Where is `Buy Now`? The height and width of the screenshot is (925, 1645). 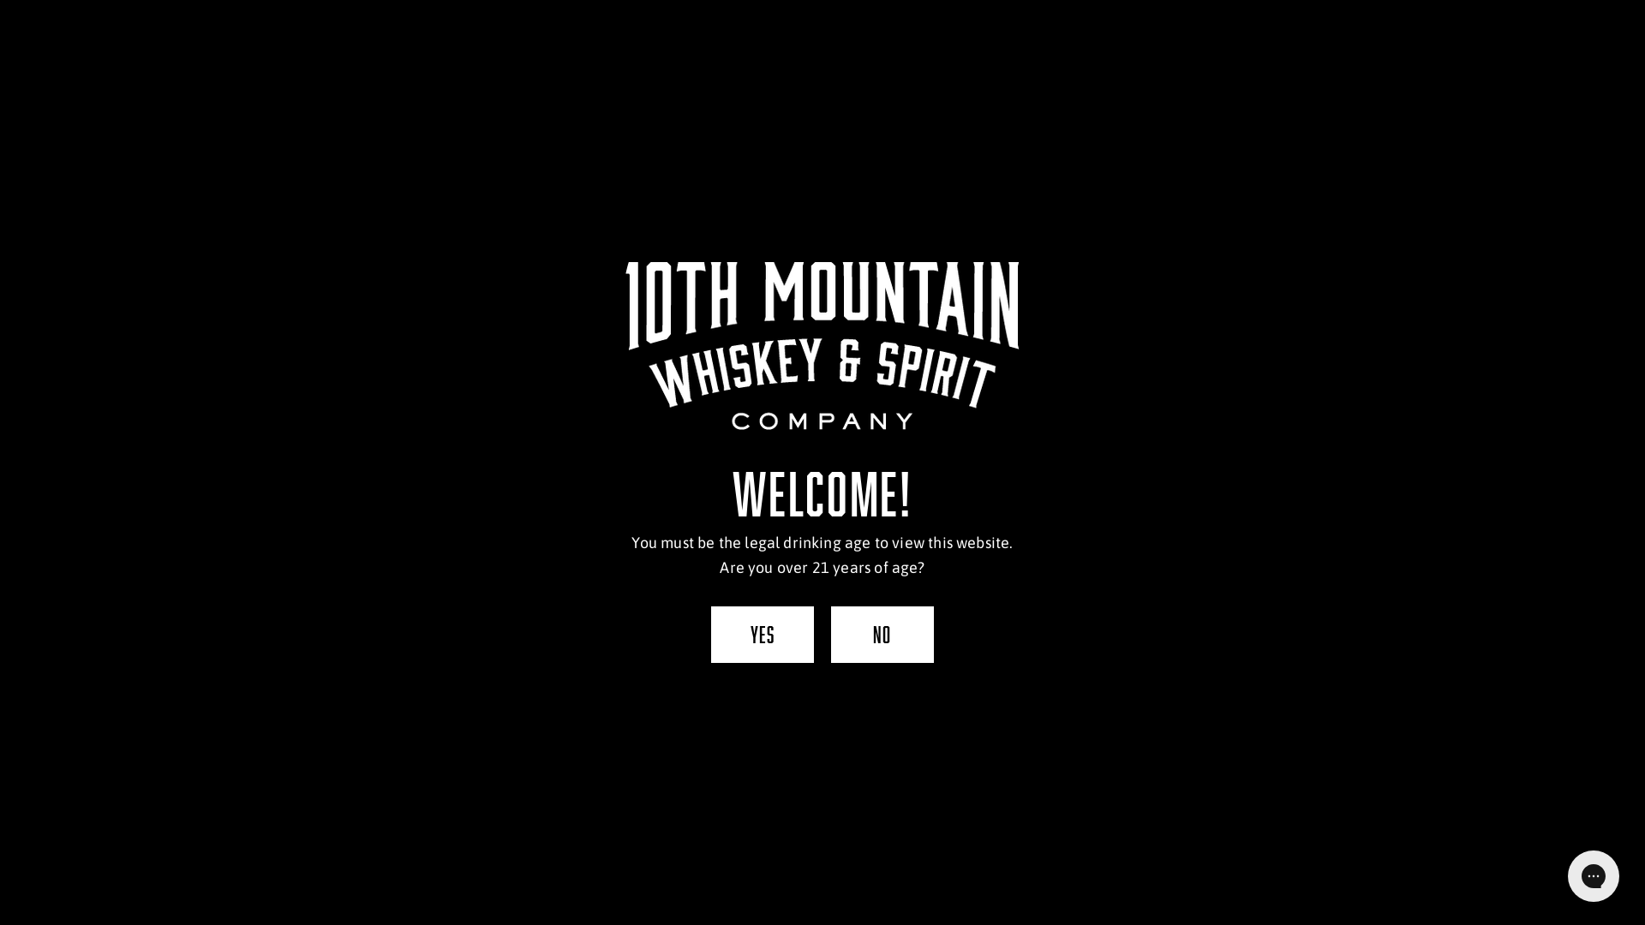 Buy Now is located at coordinates (822, 850).